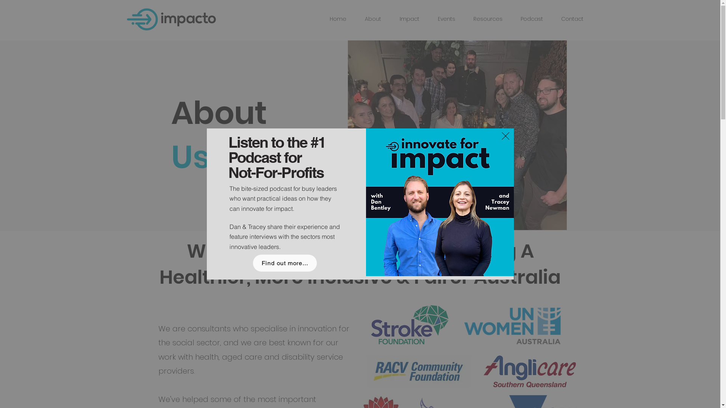 This screenshot has width=726, height=408. I want to click on Home, so click(332, 19).